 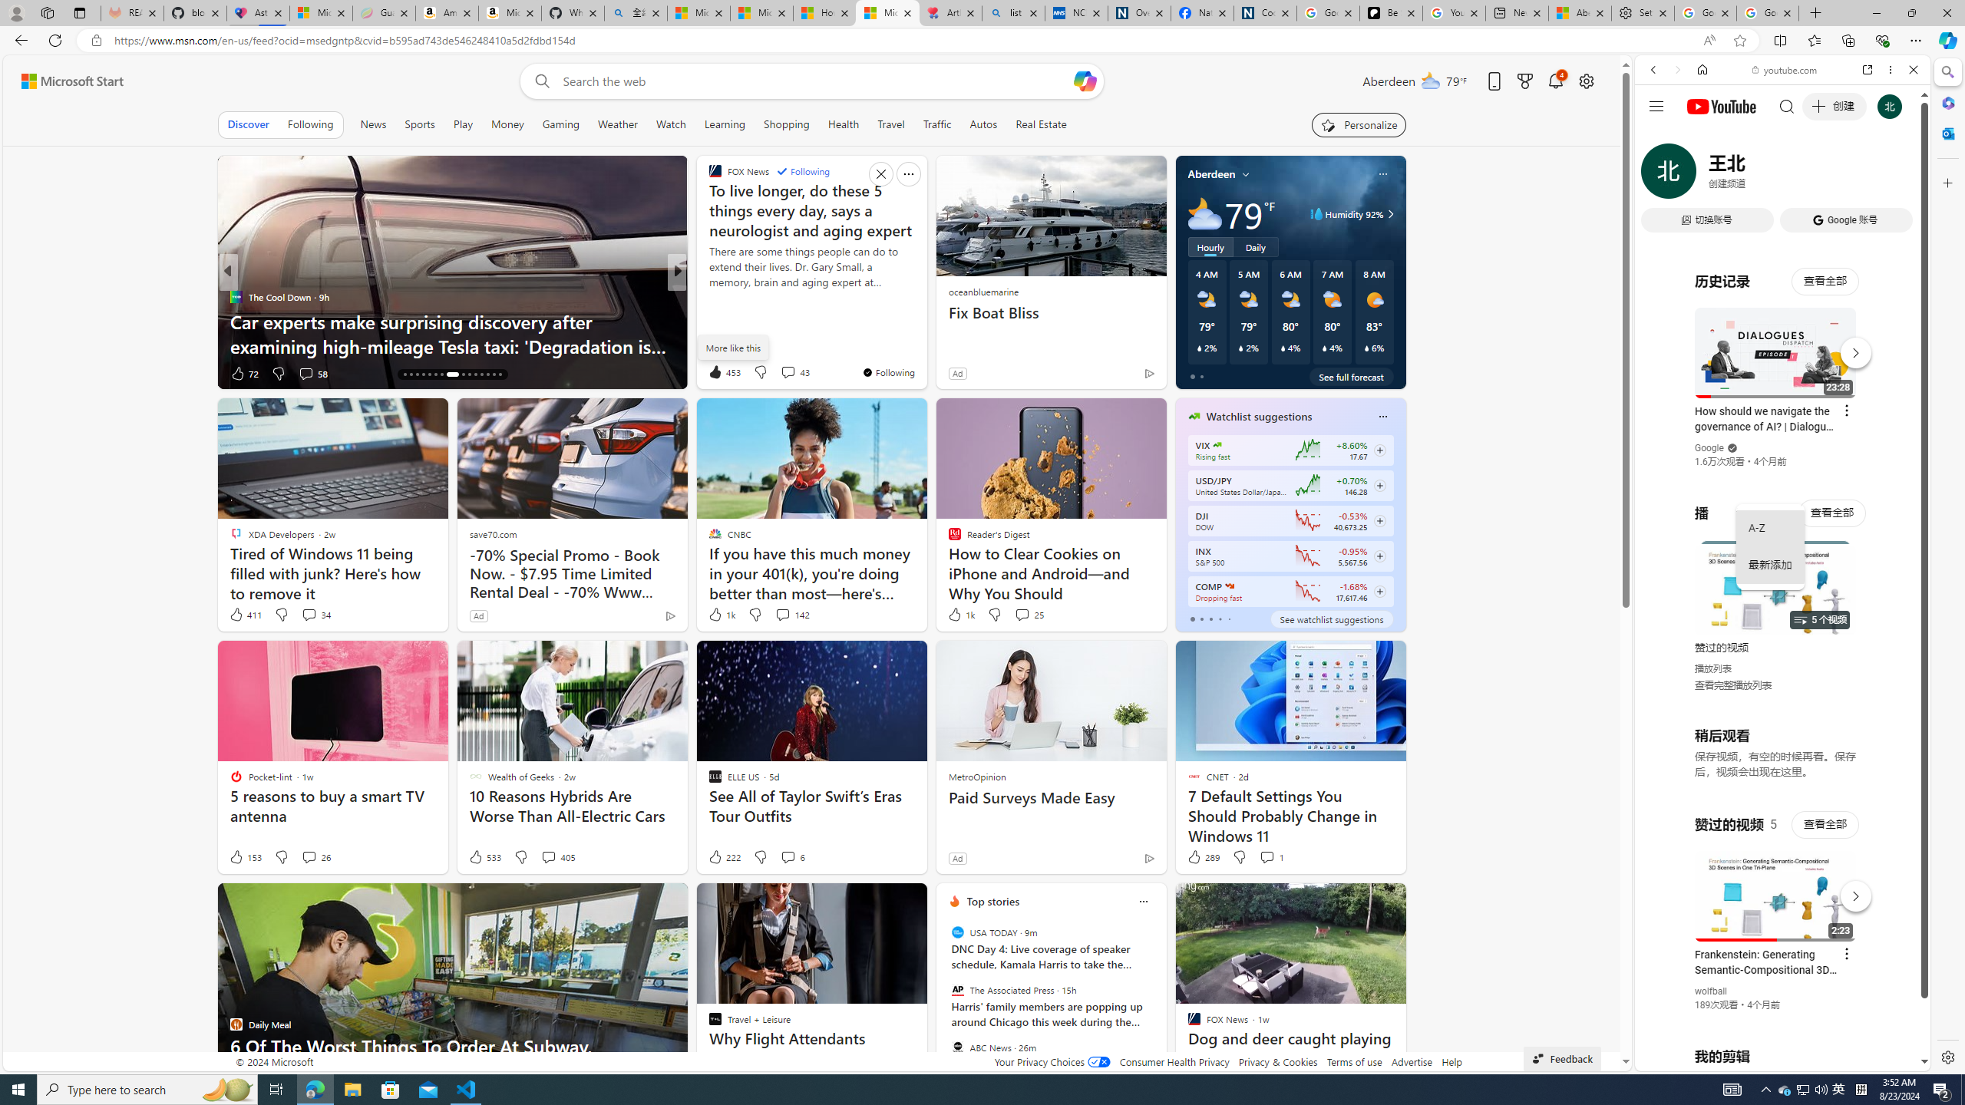 I want to click on AutomationID: tab-29, so click(x=494, y=374).